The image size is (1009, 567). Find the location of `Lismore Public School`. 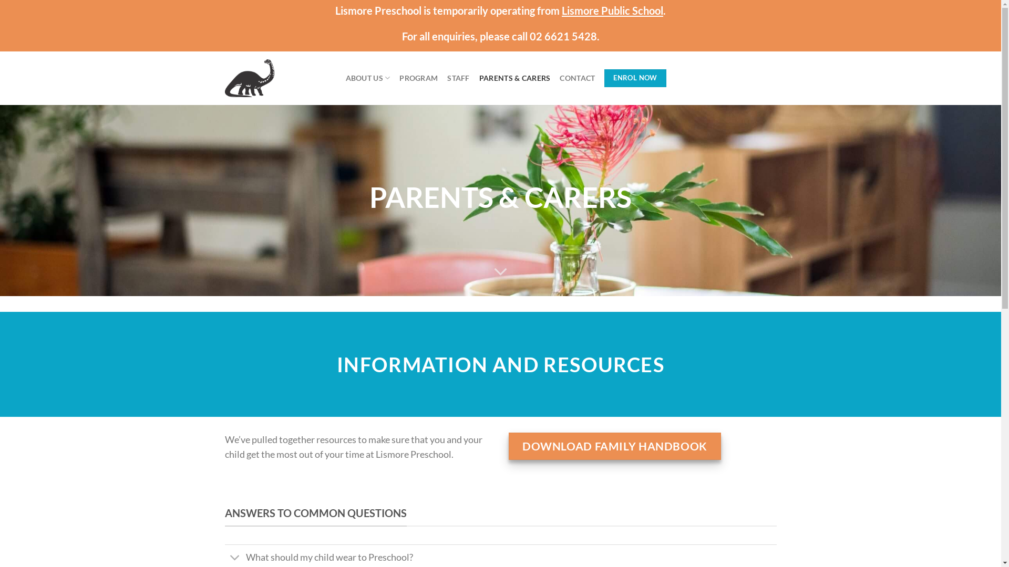

Lismore Public School is located at coordinates (613, 10).